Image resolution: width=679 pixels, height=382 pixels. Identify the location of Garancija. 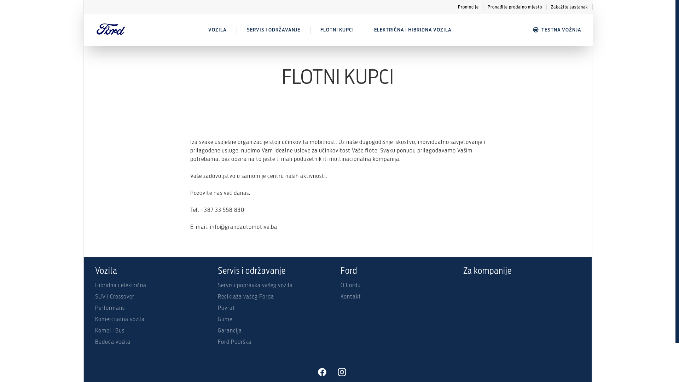
(277, 332).